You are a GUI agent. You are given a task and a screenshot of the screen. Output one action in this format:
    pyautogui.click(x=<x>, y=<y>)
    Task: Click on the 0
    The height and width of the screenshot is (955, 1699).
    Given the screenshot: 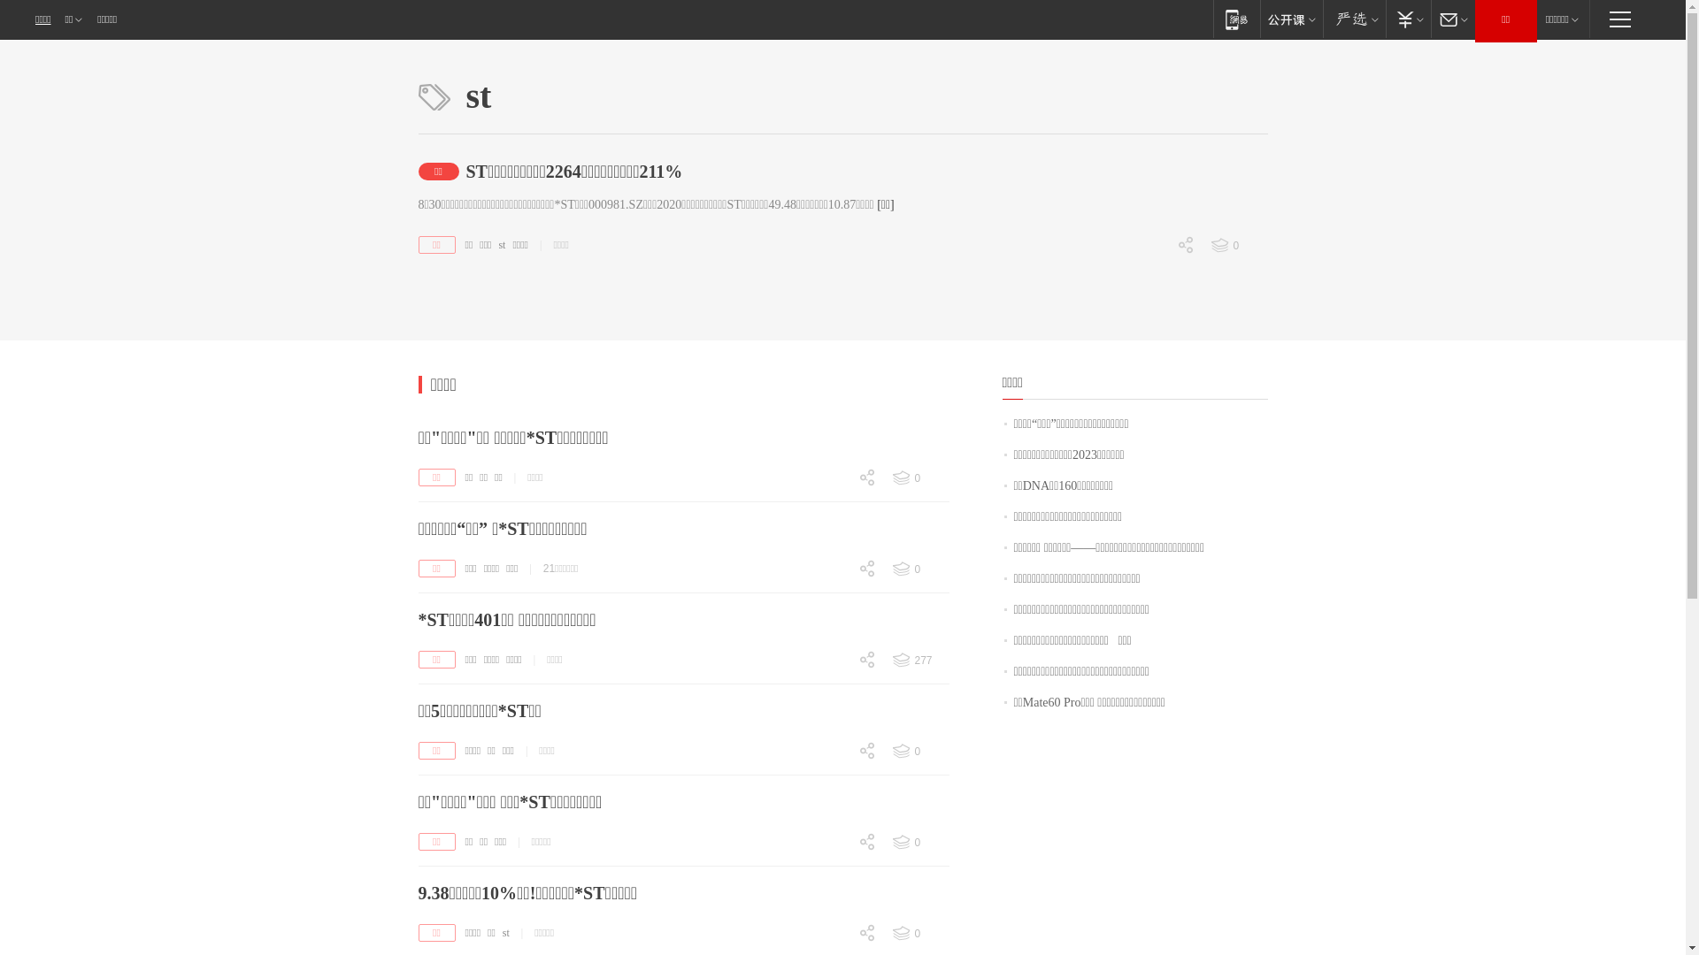 What is the action you would take?
    pyautogui.click(x=1150, y=276)
    